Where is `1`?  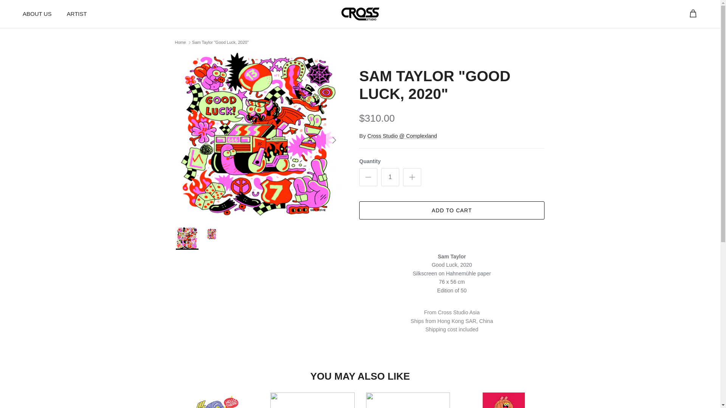 1 is located at coordinates (390, 177).